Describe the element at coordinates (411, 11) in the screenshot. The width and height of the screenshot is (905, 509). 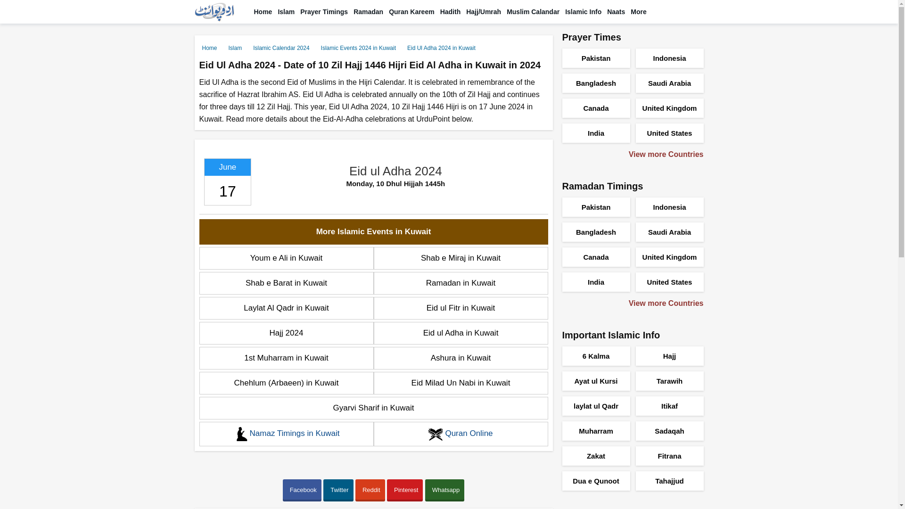
I see `Quran Kareem` at that location.